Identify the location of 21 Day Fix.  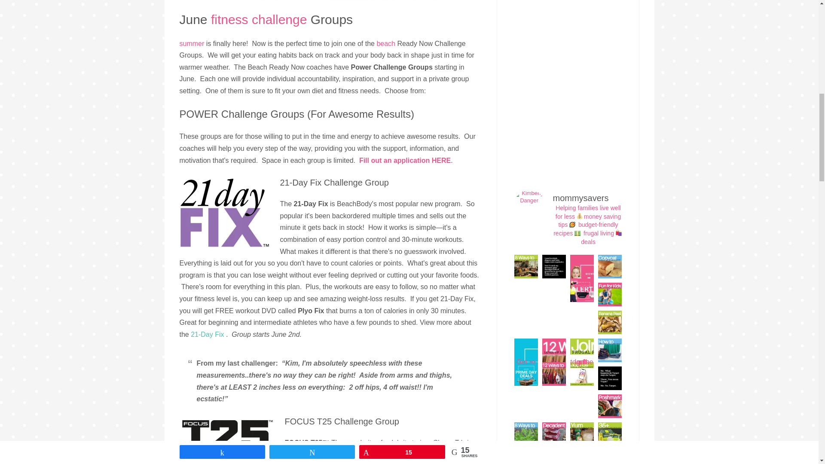
(224, 212).